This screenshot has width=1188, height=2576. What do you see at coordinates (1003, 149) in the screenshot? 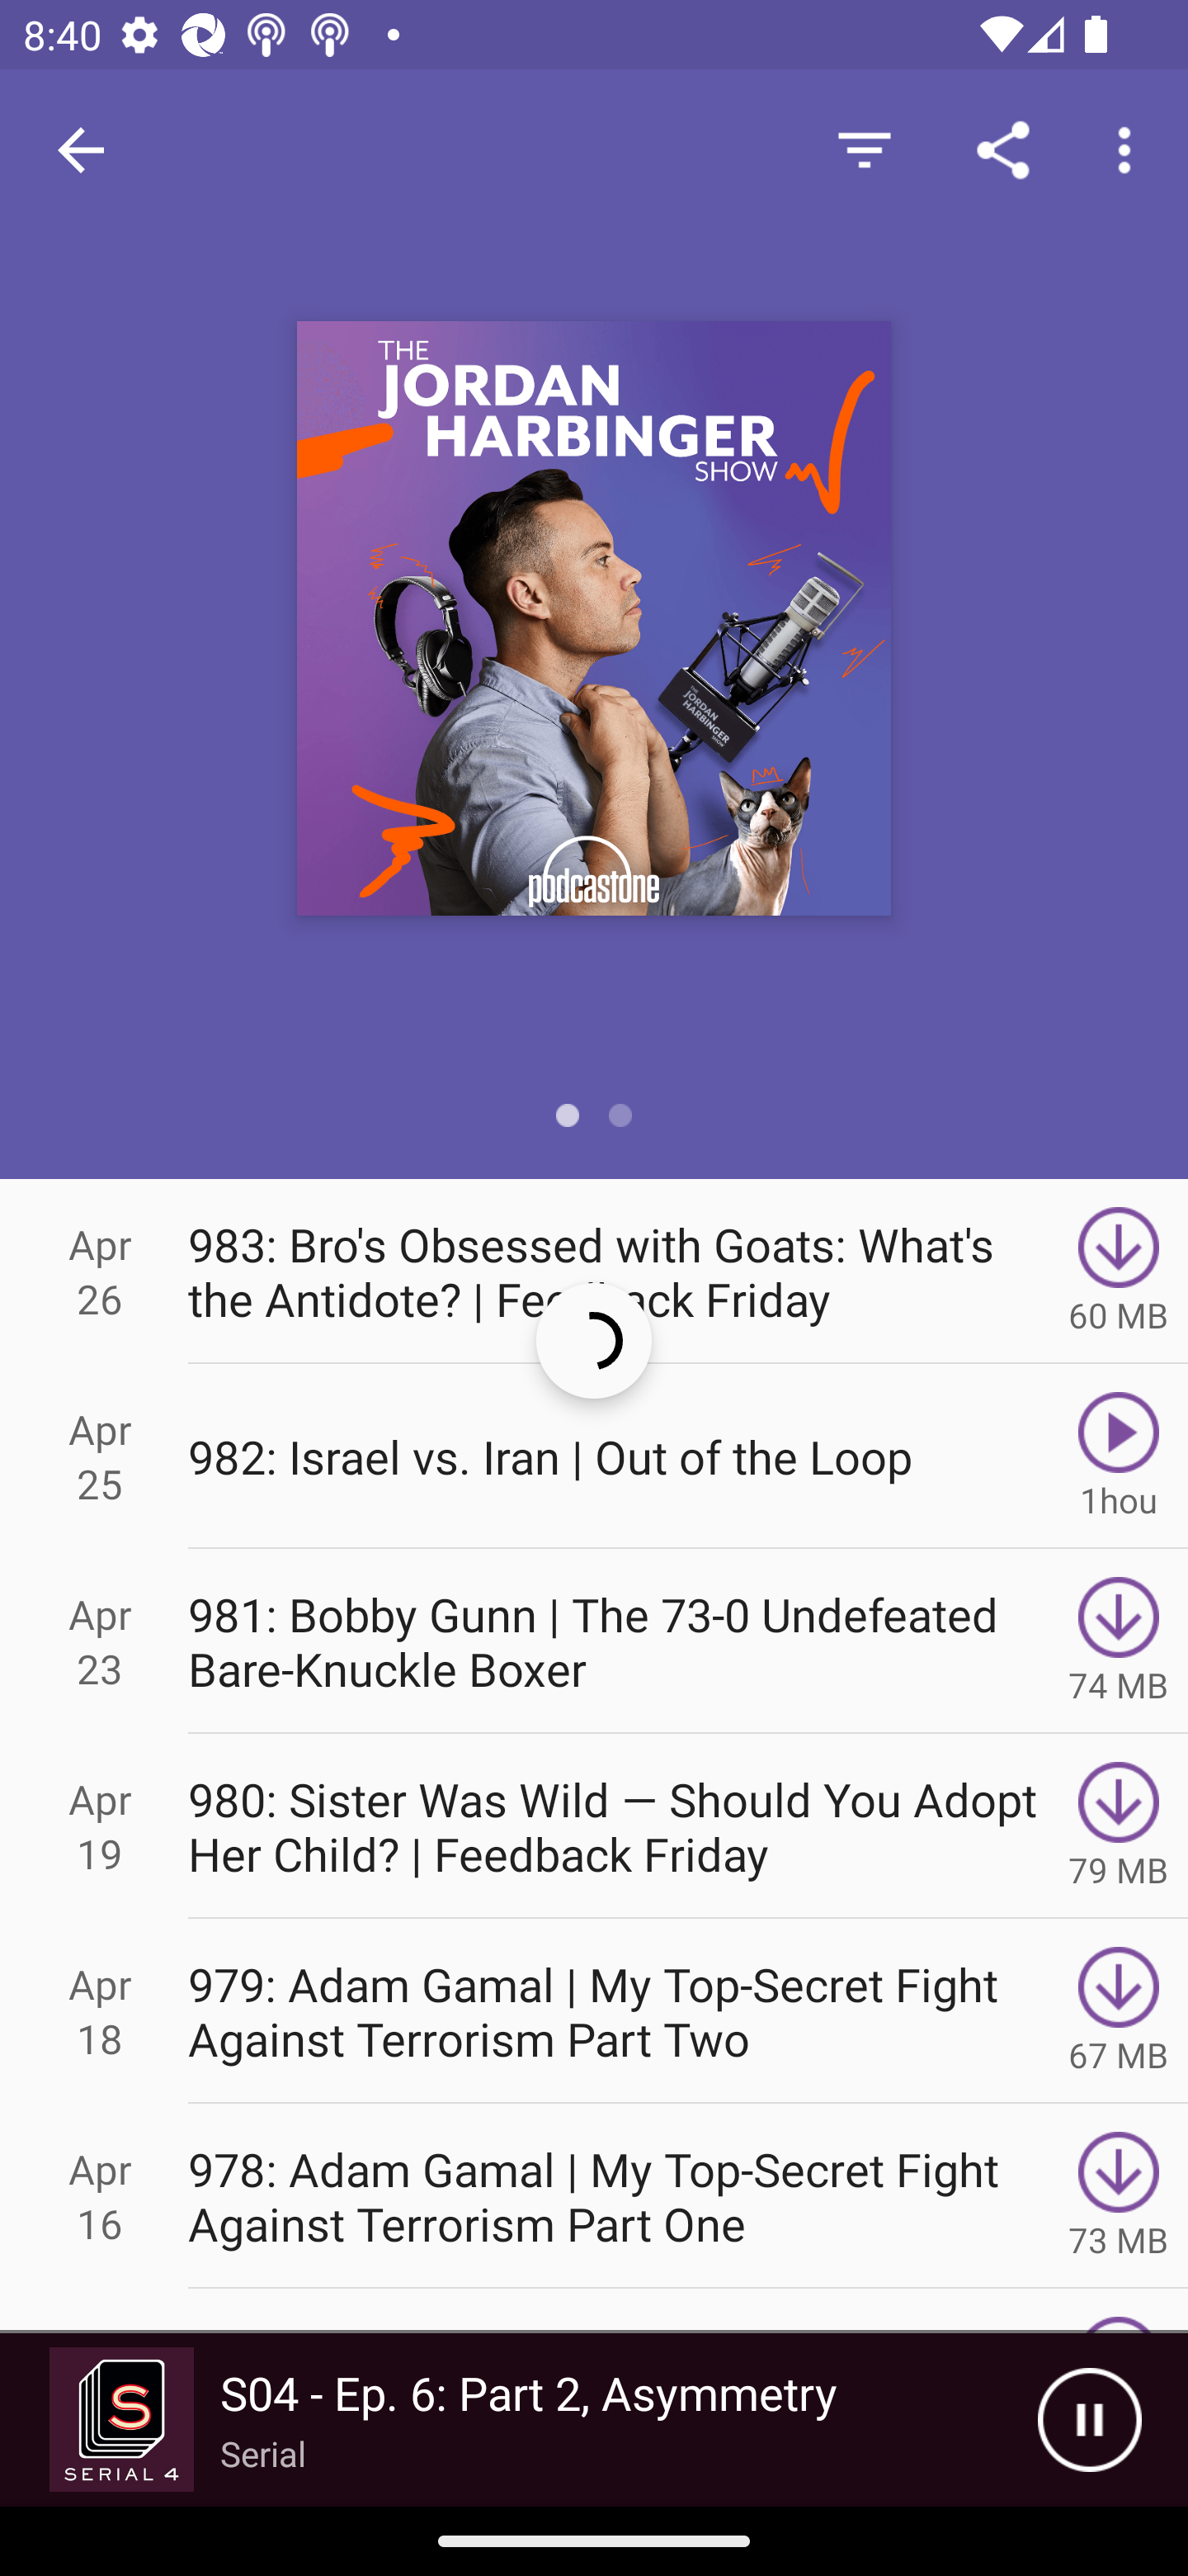
I see `Share Link` at bounding box center [1003, 149].